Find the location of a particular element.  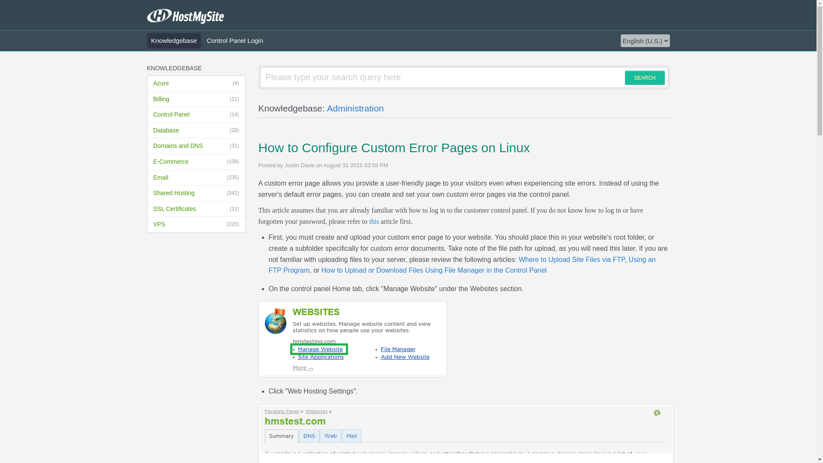

this is located at coordinates (374, 221).